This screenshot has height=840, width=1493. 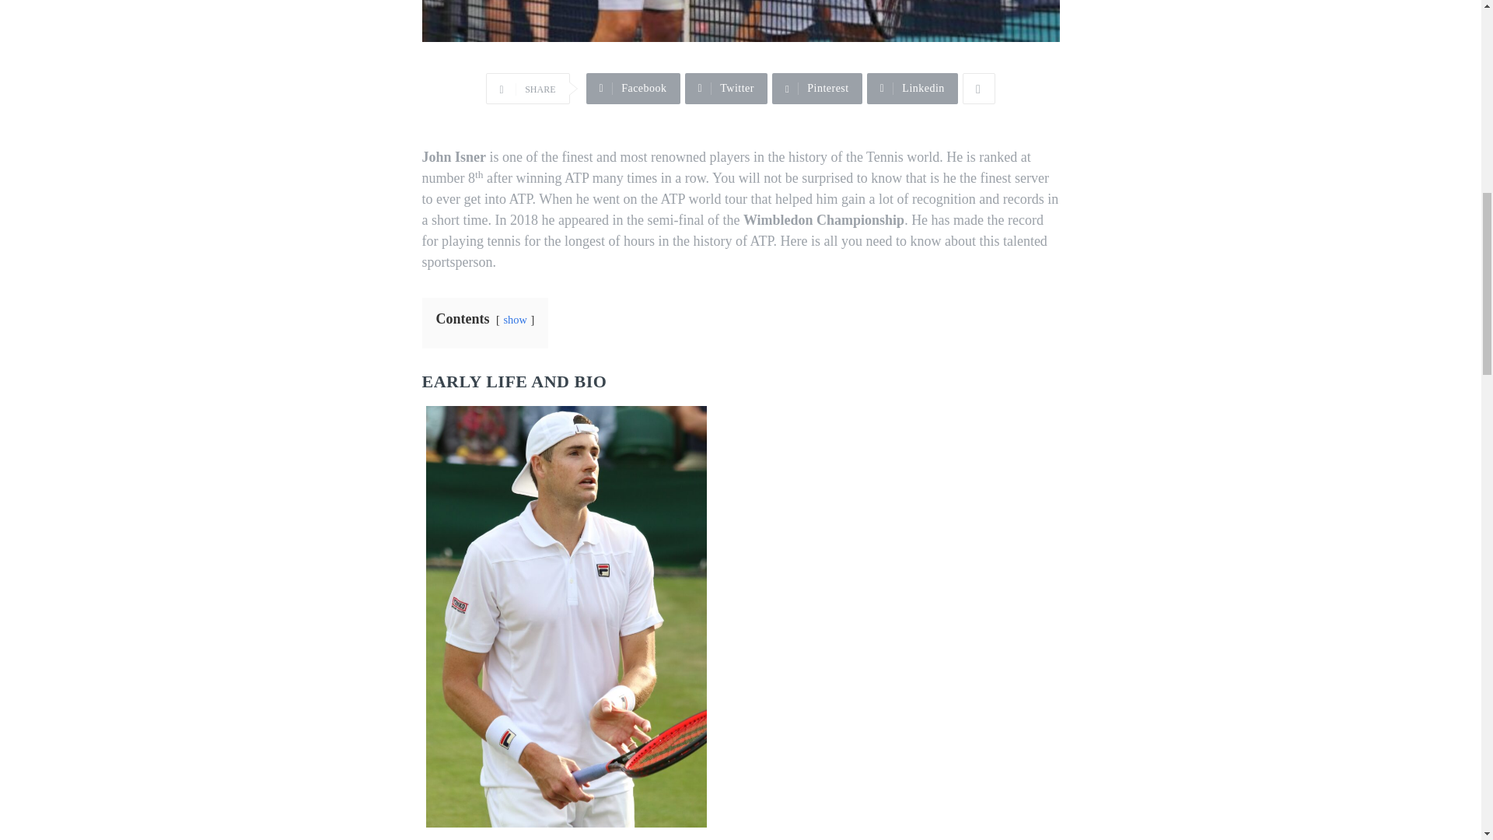 I want to click on Twitter, so click(x=726, y=88).